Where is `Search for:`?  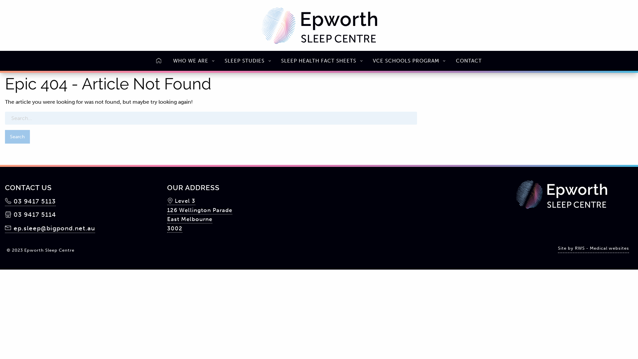 Search for: is located at coordinates (211, 118).